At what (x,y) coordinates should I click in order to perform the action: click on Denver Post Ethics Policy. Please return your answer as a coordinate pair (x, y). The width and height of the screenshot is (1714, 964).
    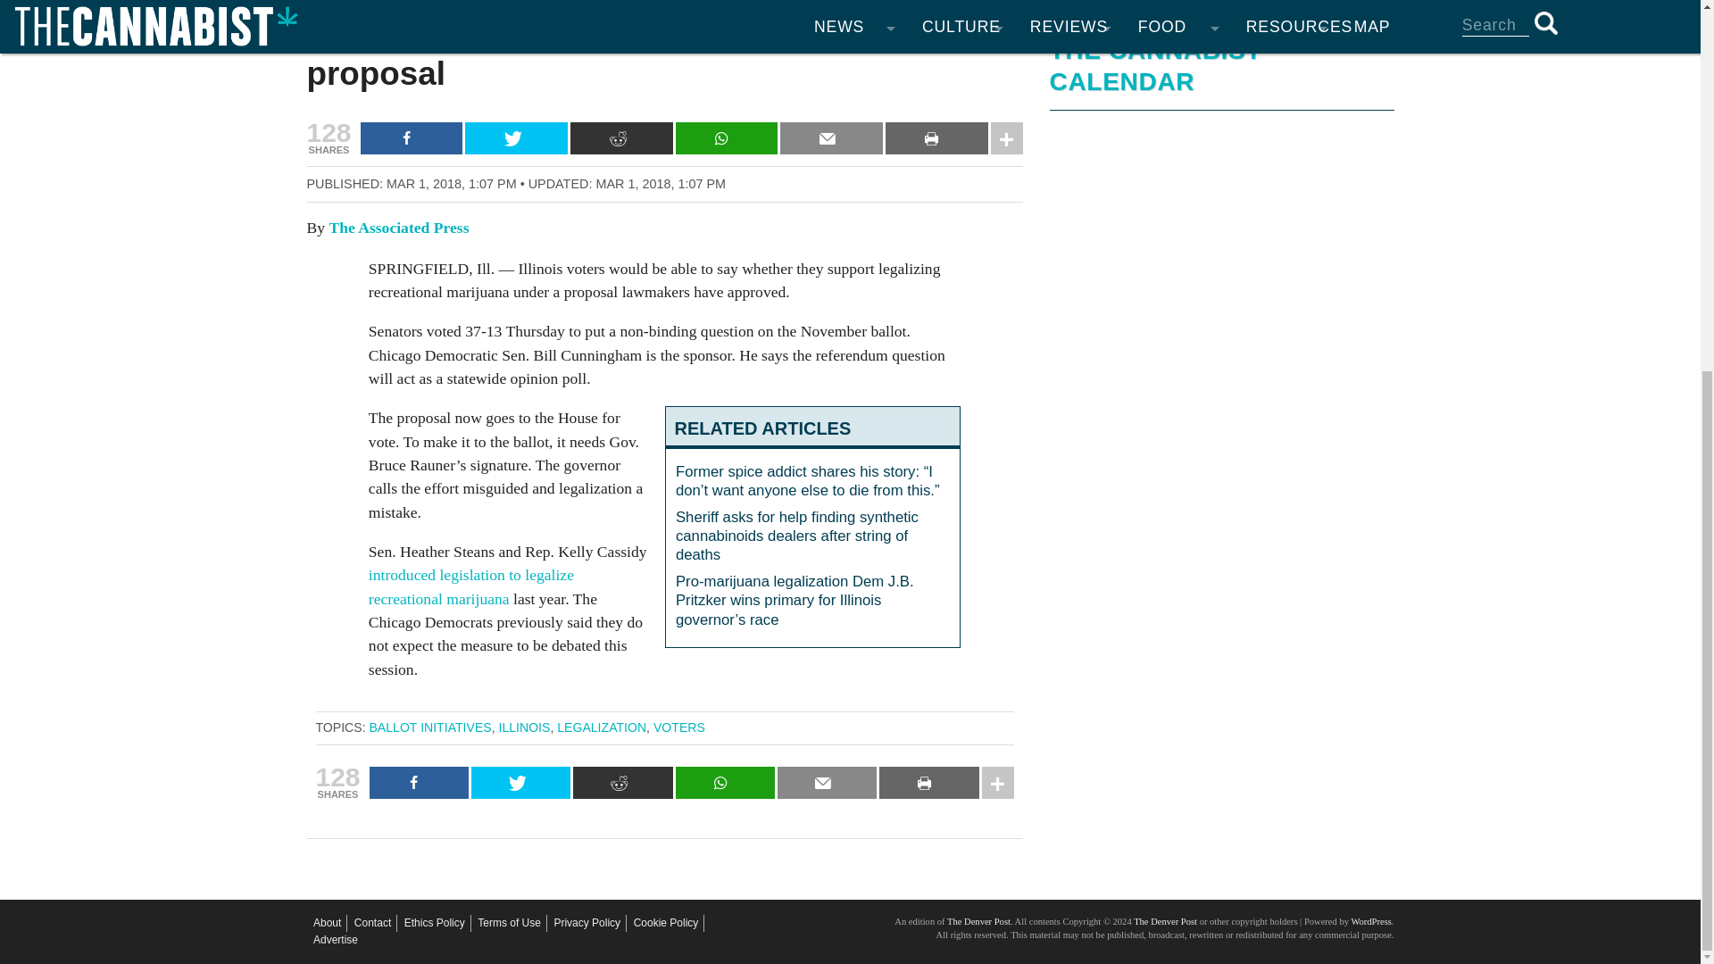
    Looking at the image, I should click on (434, 923).